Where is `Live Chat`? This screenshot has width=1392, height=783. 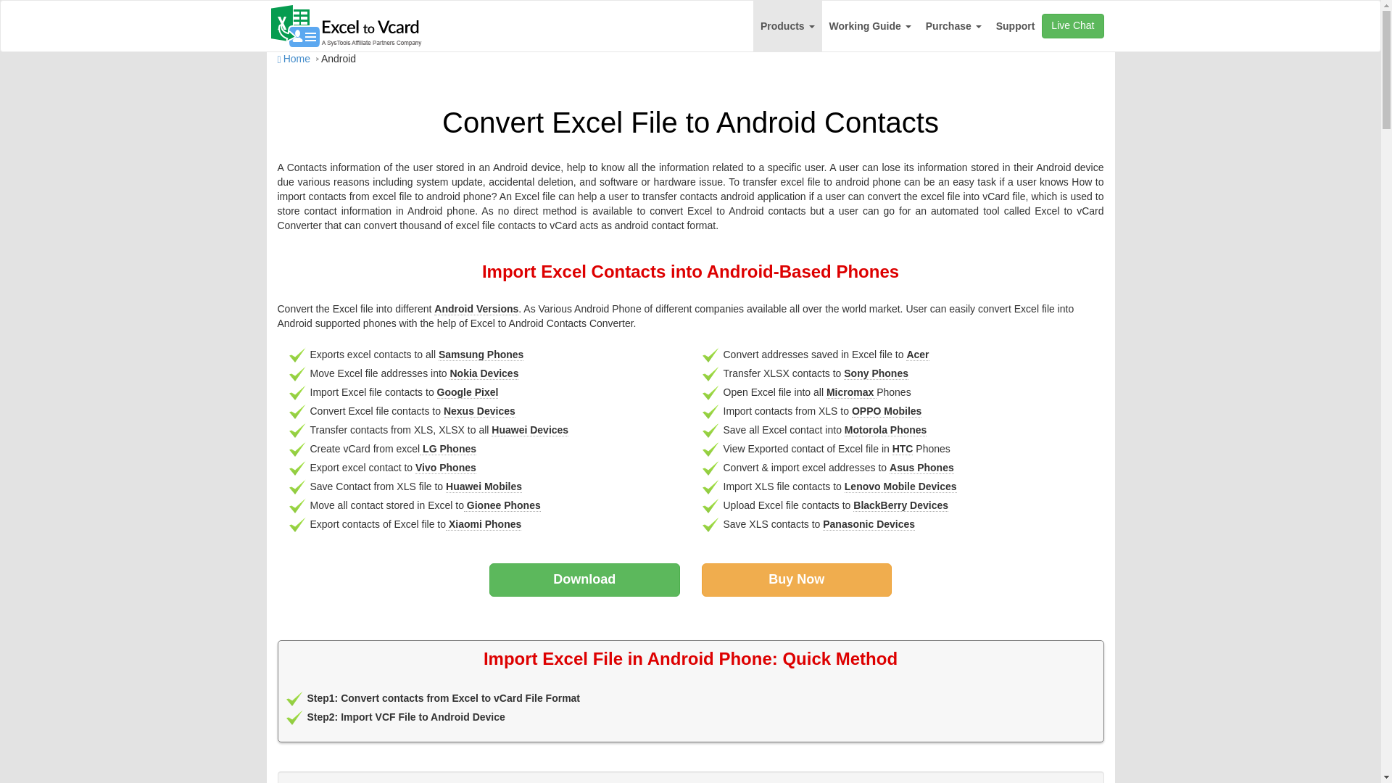 Live Chat is located at coordinates (1072, 26).